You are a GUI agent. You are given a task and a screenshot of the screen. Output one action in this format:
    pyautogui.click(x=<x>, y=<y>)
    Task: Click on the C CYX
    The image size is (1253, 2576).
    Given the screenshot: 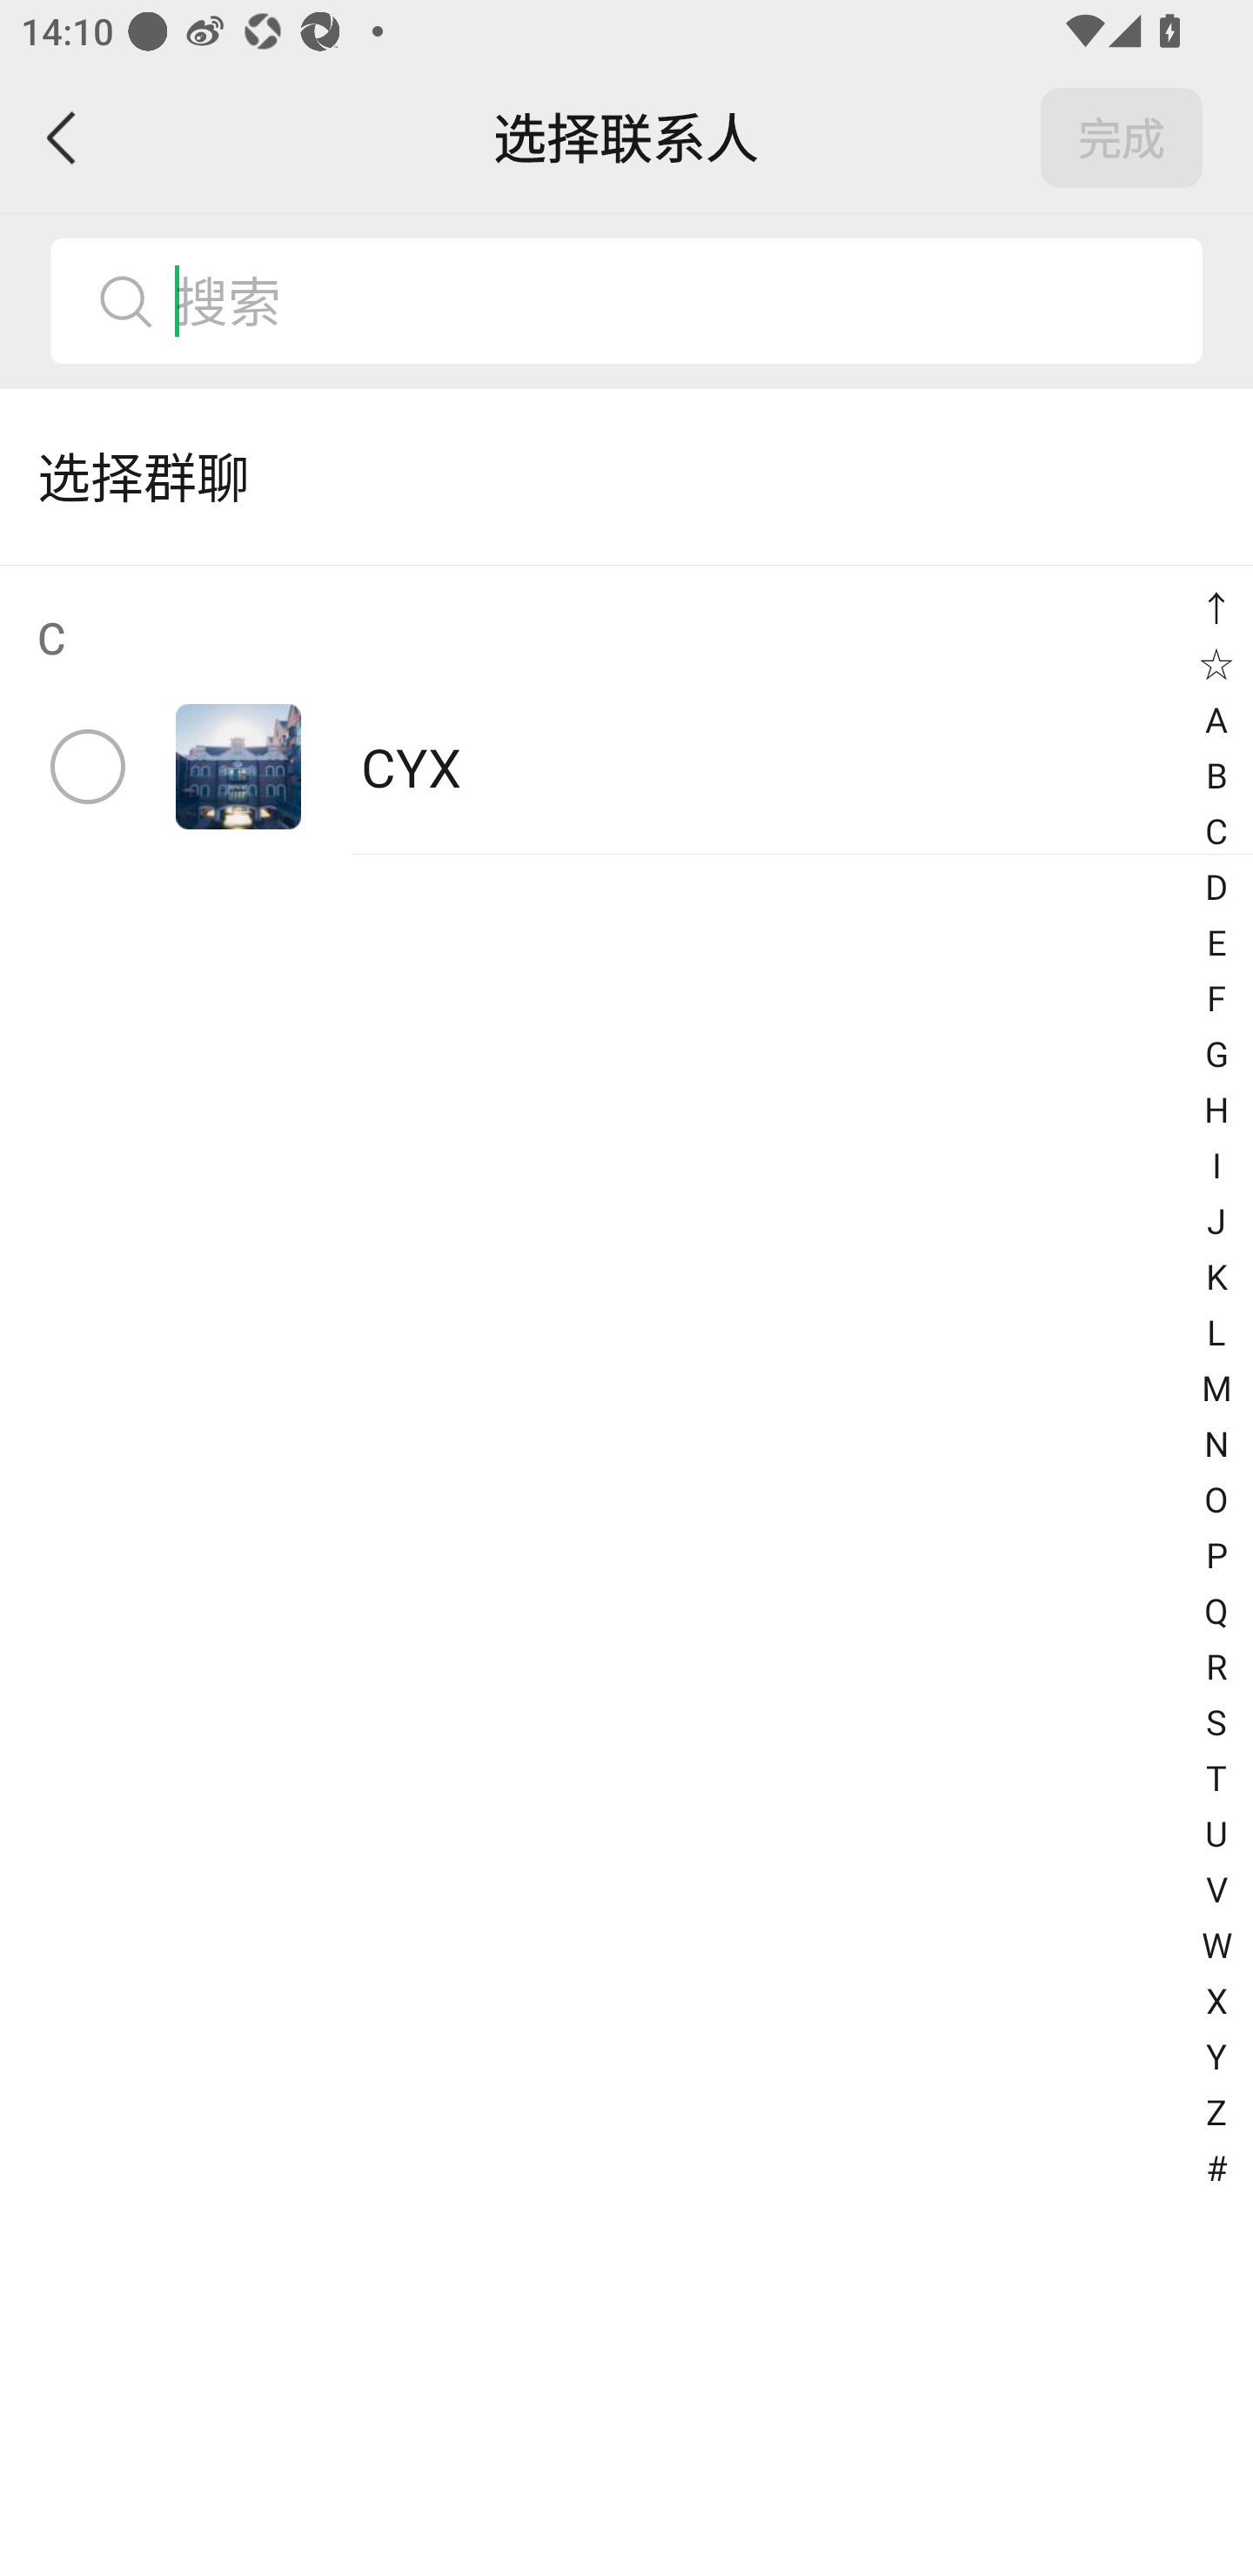 What is the action you would take?
    pyautogui.click(x=626, y=710)
    